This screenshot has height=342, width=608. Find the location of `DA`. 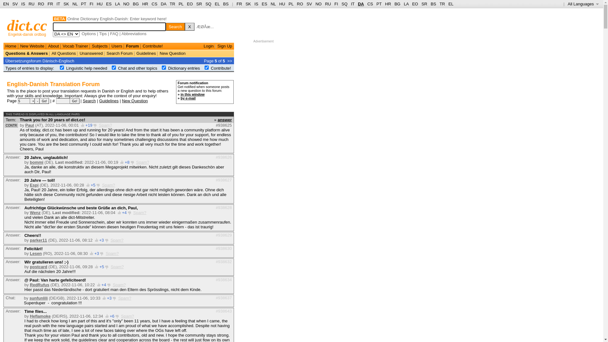

DA is located at coordinates (361, 4).